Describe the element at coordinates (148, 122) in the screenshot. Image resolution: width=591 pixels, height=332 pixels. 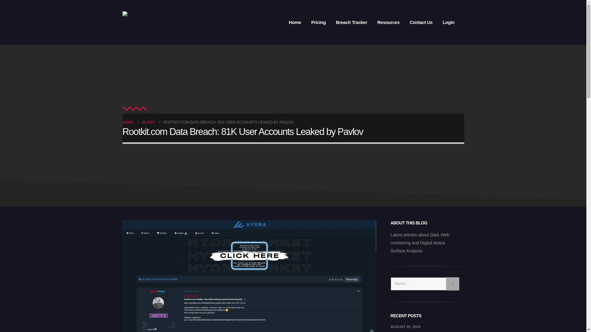
I see `BLOGS` at that location.